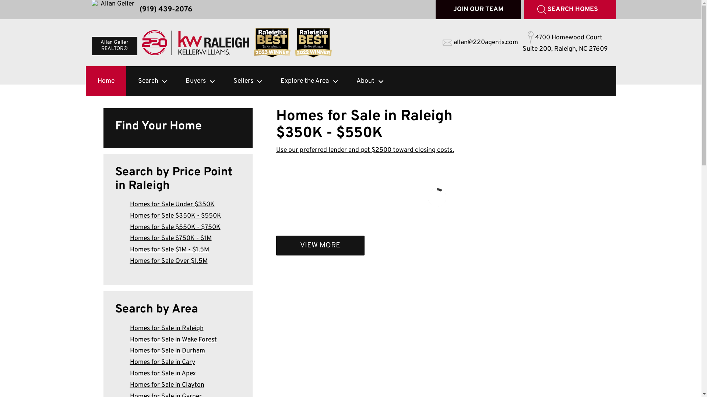  What do you see at coordinates (170, 238) in the screenshot?
I see `Homes for Sale $750K - $1M` at bounding box center [170, 238].